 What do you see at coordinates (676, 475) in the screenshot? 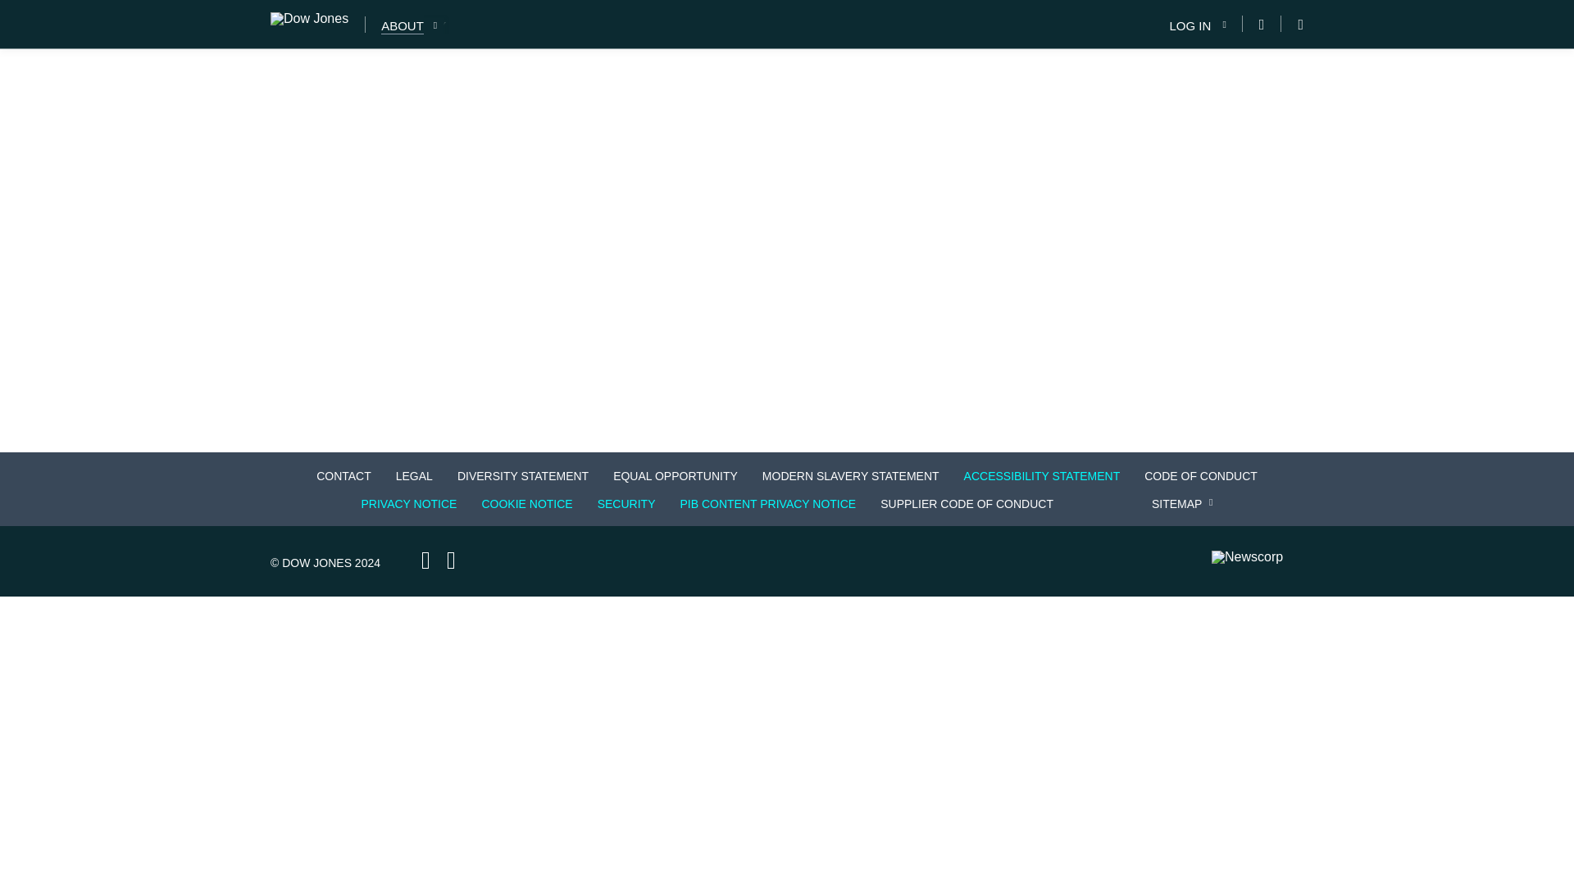
I see `EQUAL OPPORTUNITY` at bounding box center [676, 475].